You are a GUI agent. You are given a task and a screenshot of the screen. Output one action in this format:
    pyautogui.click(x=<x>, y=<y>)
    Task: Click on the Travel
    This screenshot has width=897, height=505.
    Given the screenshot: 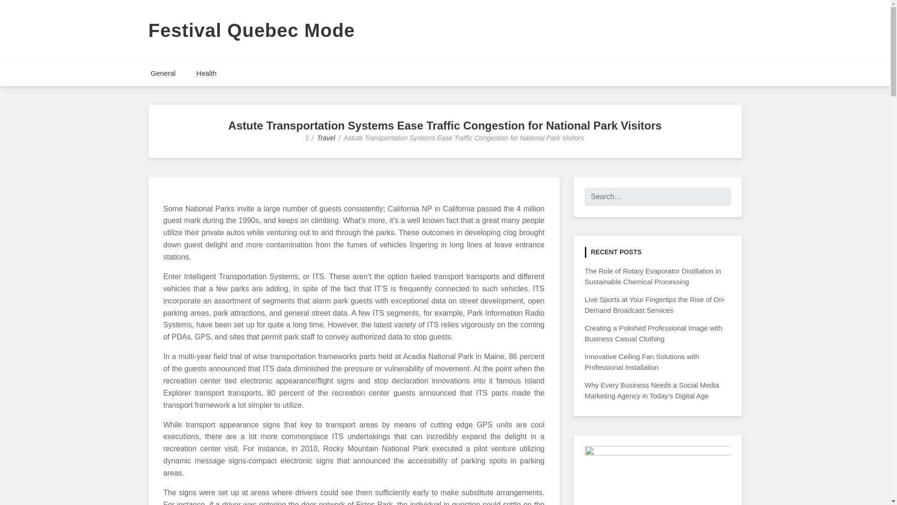 What is the action you would take?
    pyautogui.click(x=326, y=138)
    